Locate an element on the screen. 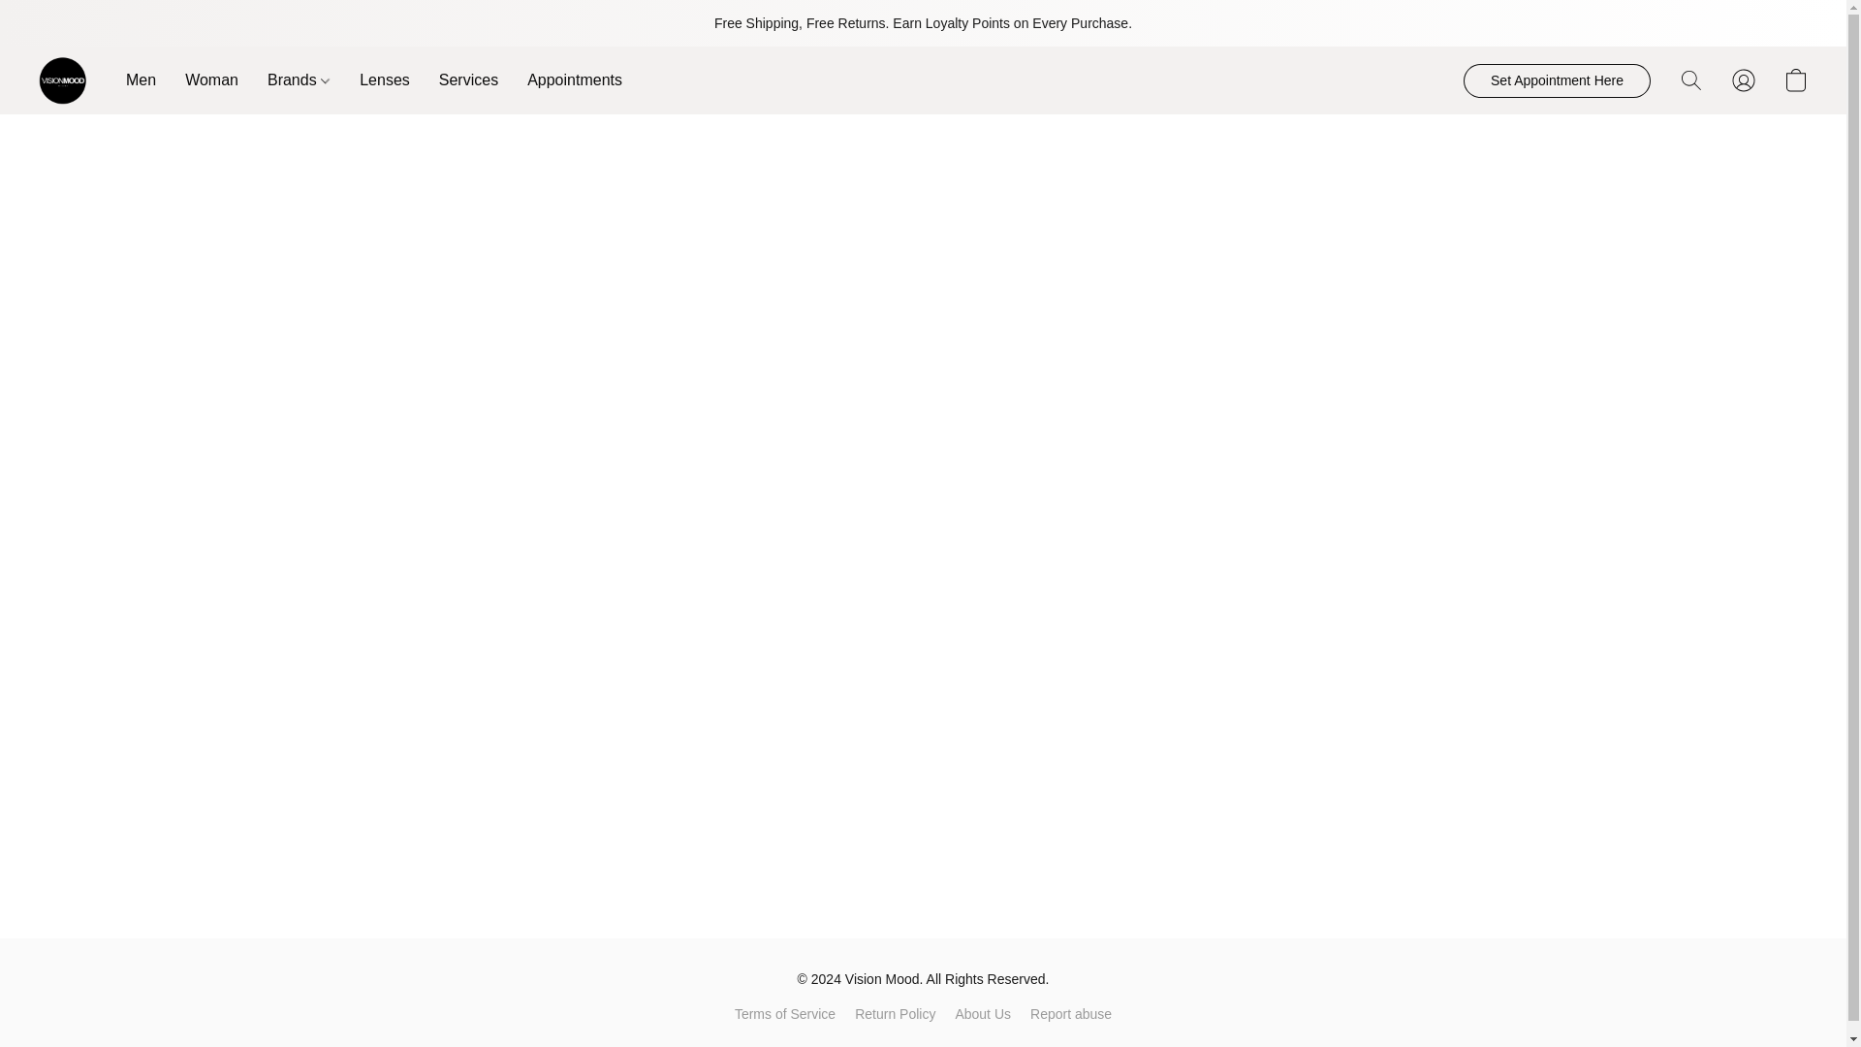 The width and height of the screenshot is (1861, 1047). Men is located at coordinates (148, 79).